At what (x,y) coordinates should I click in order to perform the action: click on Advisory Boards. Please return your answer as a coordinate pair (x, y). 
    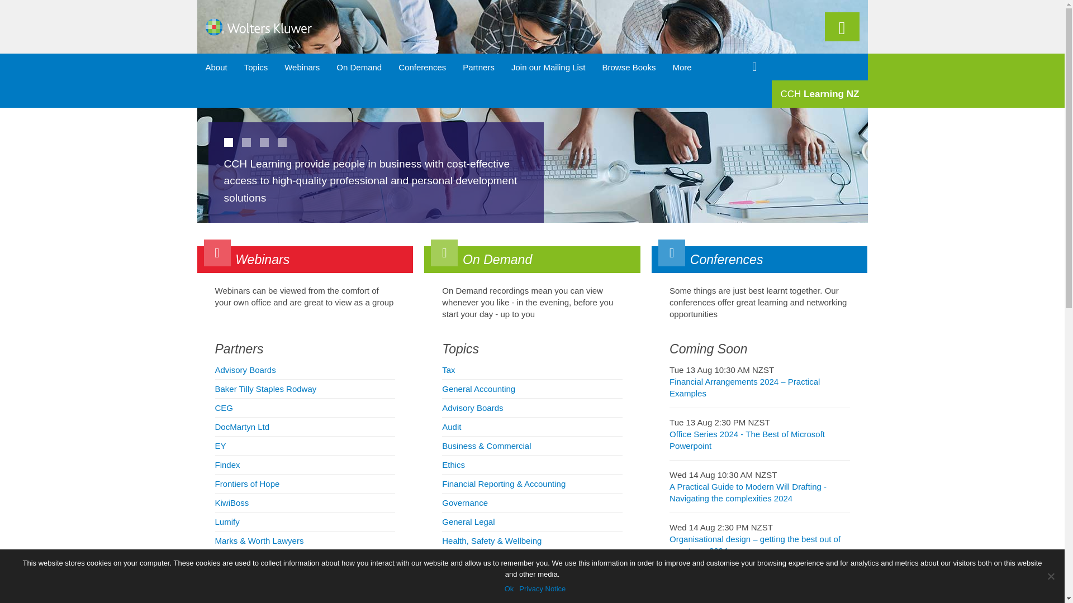
    Looking at the image, I should click on (305, 370).